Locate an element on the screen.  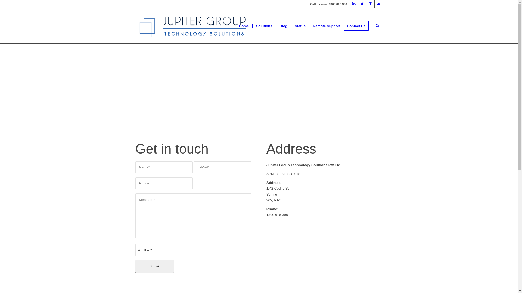
Solutions is located at coordinates (264, 26).